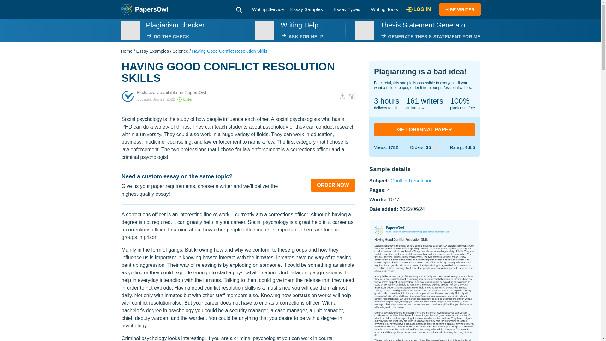  What do you see at coordinates (268, 9) in the screenshot?
I see `Writing Service` at bounding box center [268, 9].